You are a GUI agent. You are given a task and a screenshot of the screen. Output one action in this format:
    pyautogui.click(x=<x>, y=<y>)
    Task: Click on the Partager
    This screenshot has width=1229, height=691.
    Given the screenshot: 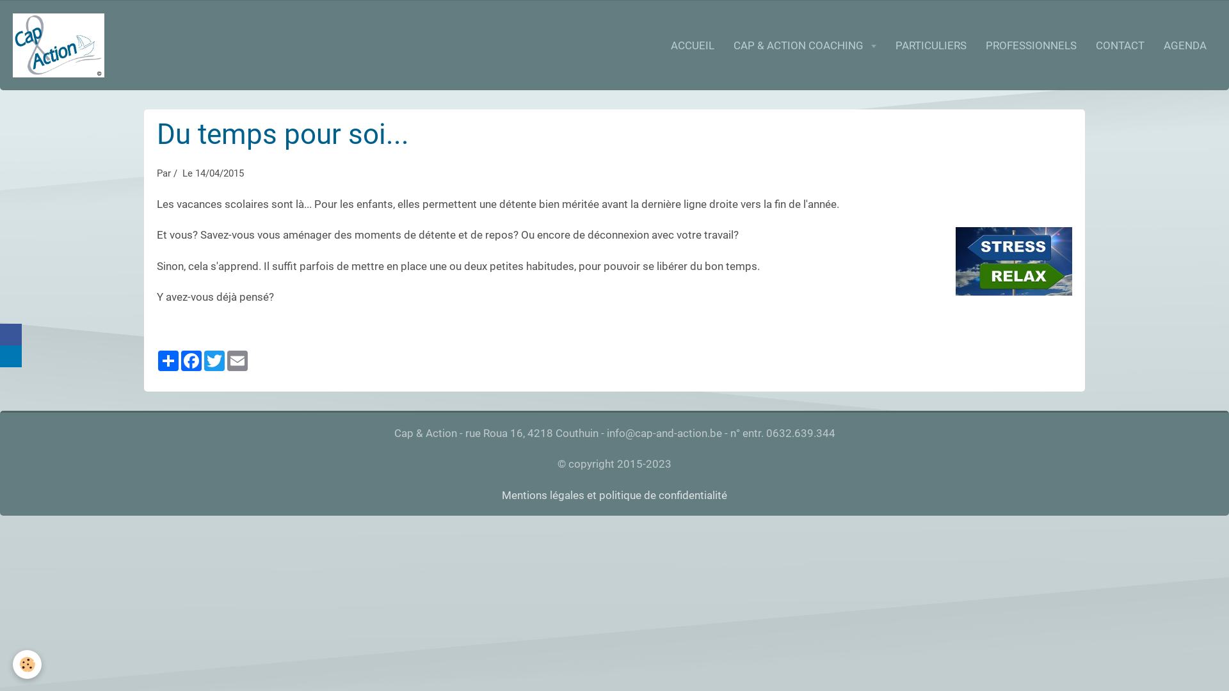 What is the action you would take?
    pyautogui.click(x=168, y=361)
    